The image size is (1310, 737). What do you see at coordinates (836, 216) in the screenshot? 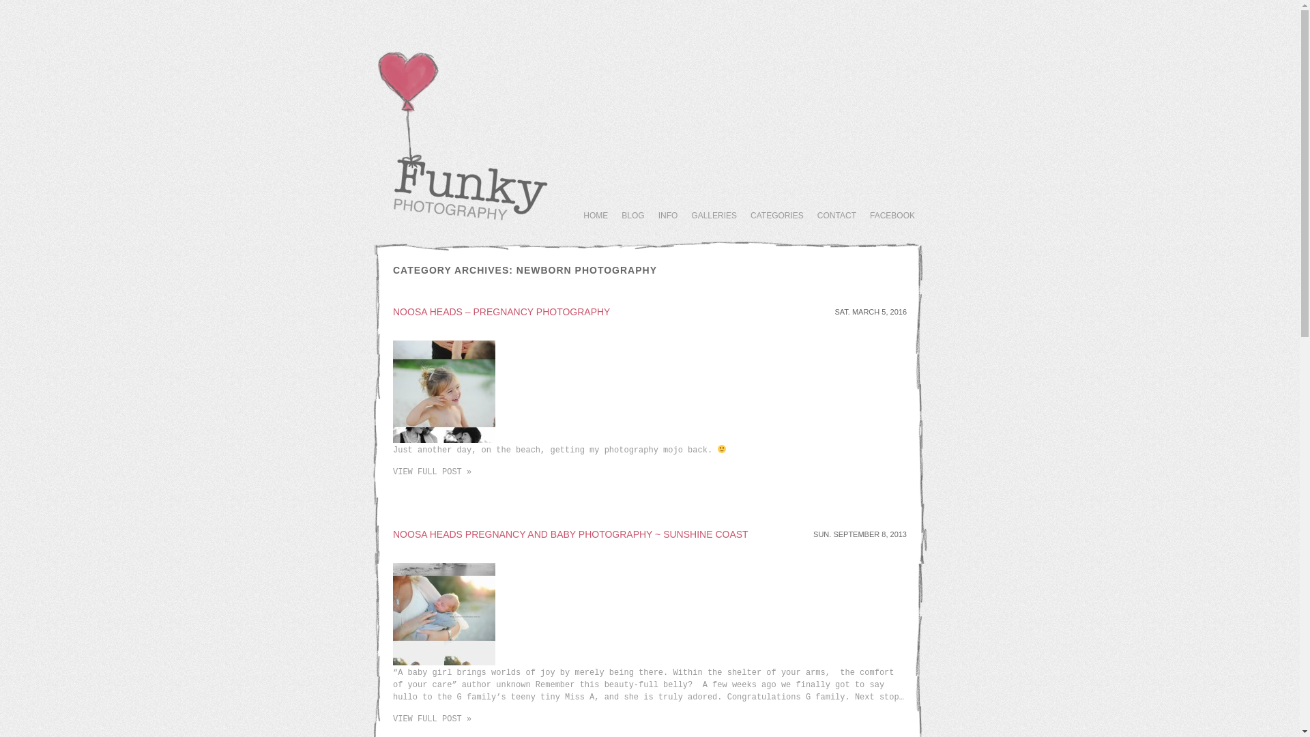
I see `CONTACT` at bounding box center [836, 216].